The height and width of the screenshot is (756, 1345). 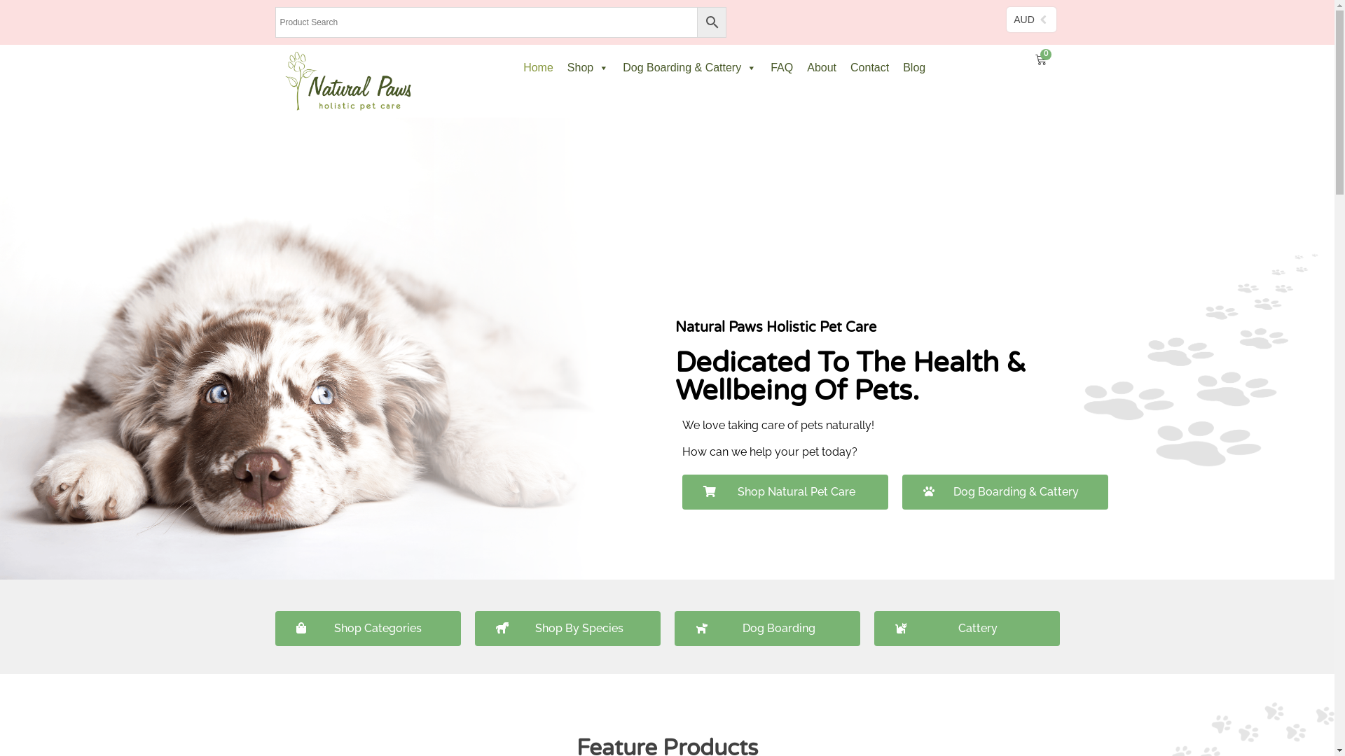 What do you see at coordinates (1005, 492) in the screenshot?
I see `Dog Boarding & Cattery` at bounding box center [1005, 492].